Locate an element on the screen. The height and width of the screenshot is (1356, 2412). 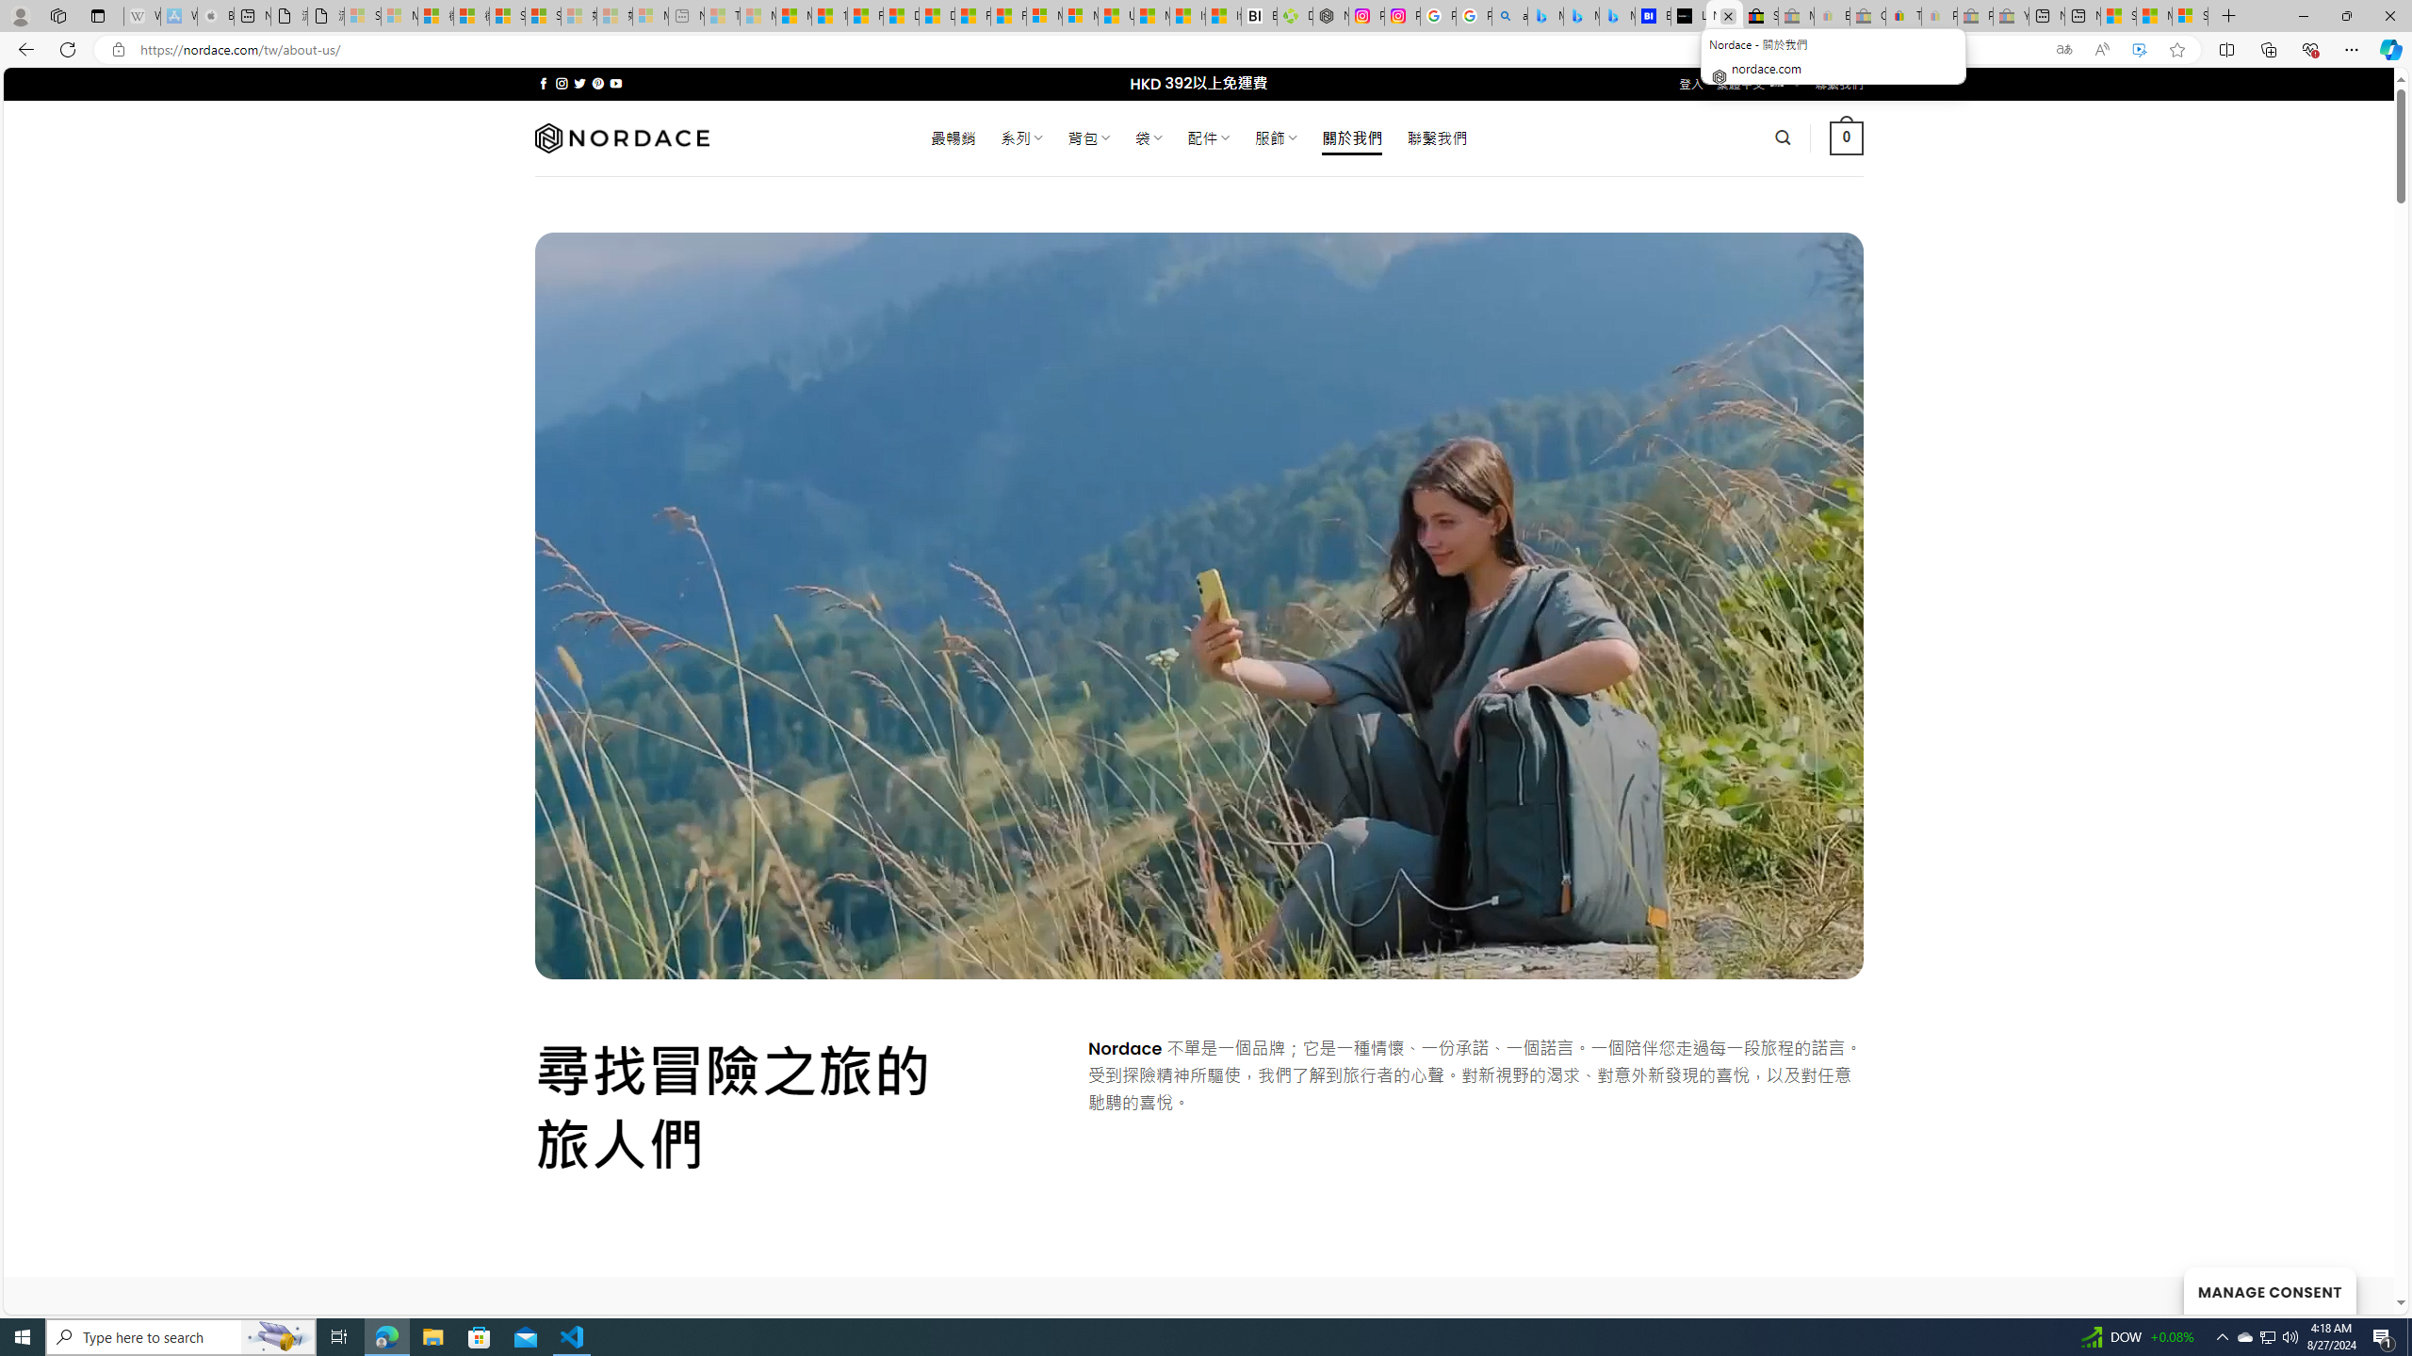
Yard, Garden & Outdoor Living - Sleeping is located at coordinates (2011, 16).